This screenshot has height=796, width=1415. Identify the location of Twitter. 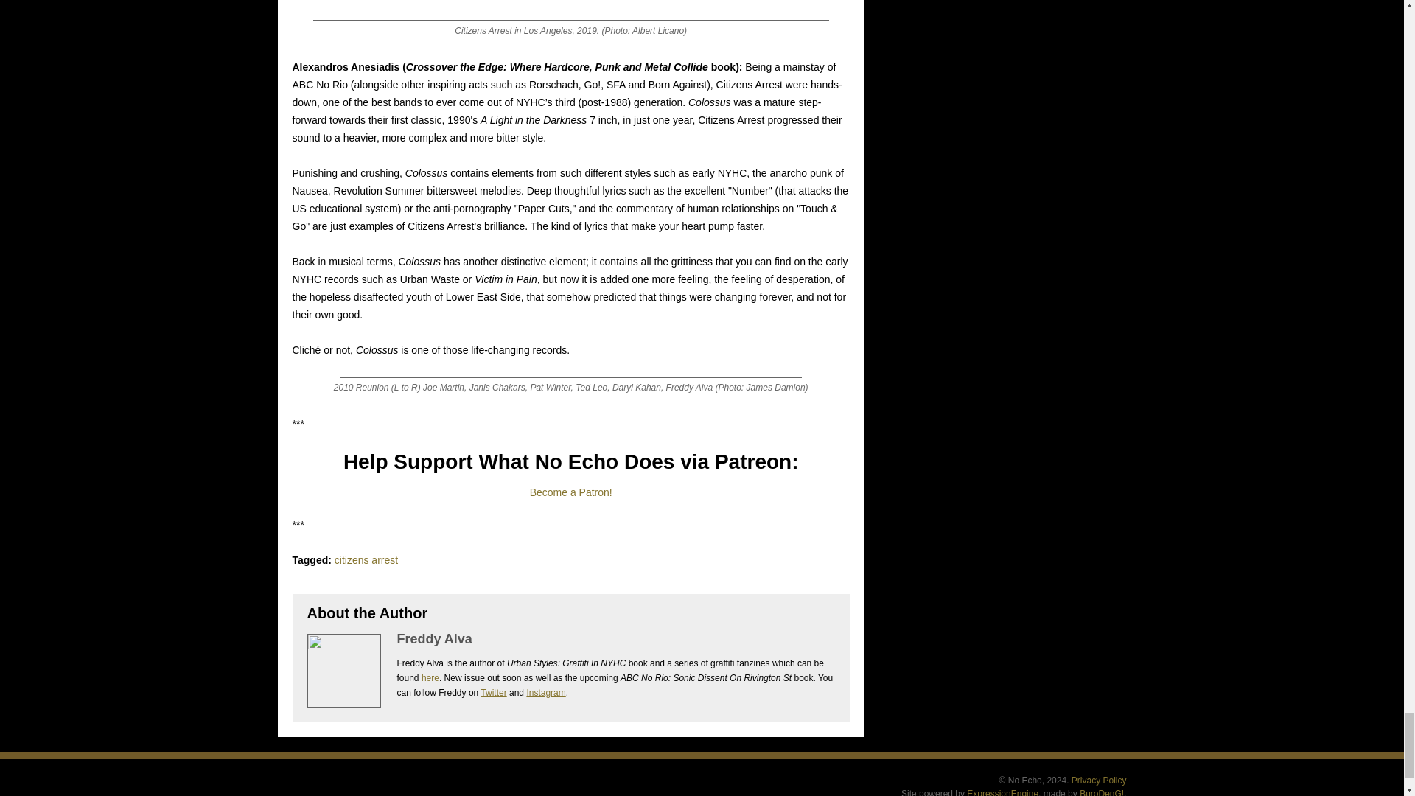
(494, 693).